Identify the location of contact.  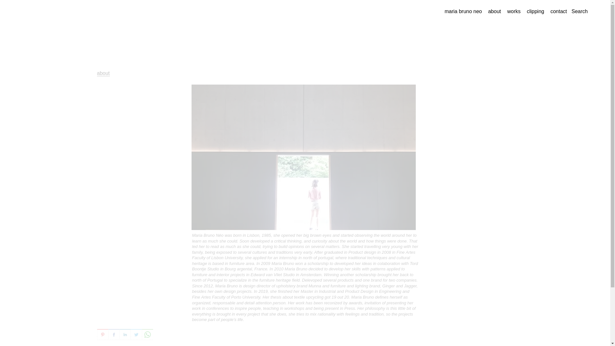
(559, 12).